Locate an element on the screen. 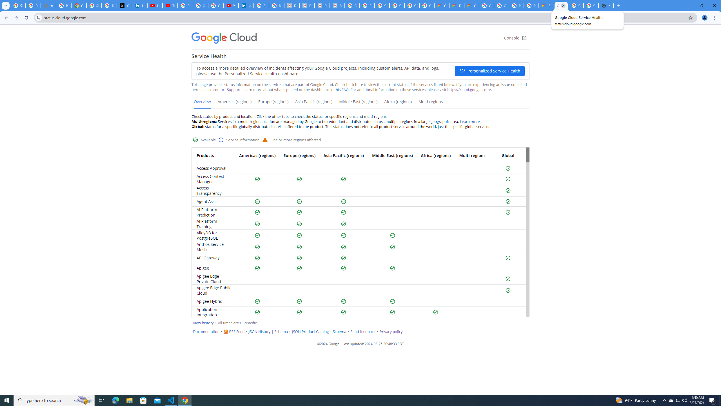 Image resolution: width=721 pixels, height=406 pixels. JSON Product Catalog is located at coordinates (310, 332).